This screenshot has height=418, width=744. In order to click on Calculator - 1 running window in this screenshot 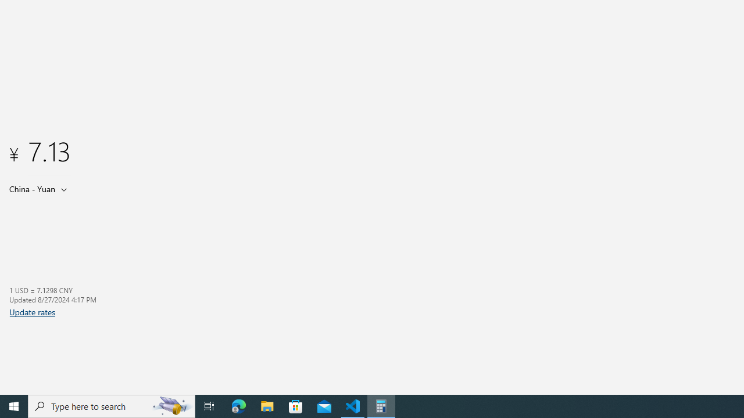, I will do `click(381, 406)`.